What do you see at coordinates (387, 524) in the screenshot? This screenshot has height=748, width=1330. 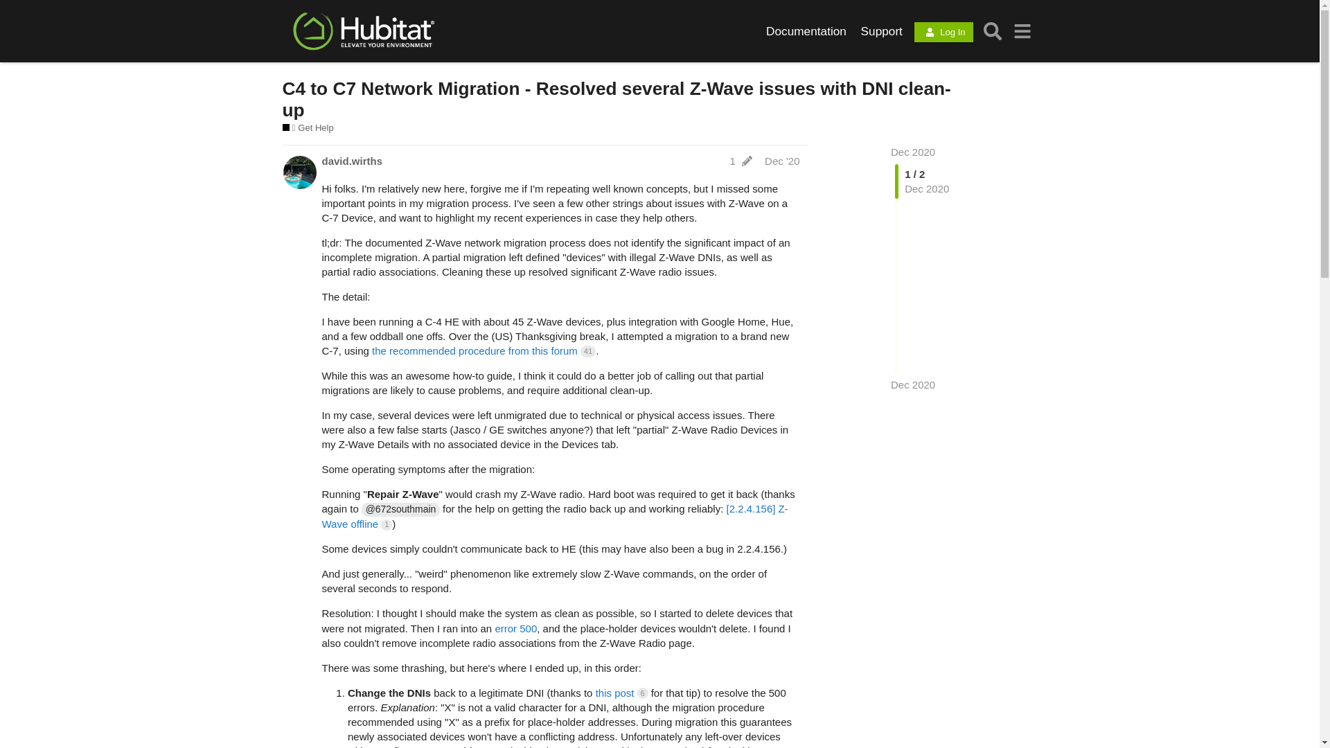 I see `1 click` at bounding box center [387, 524].